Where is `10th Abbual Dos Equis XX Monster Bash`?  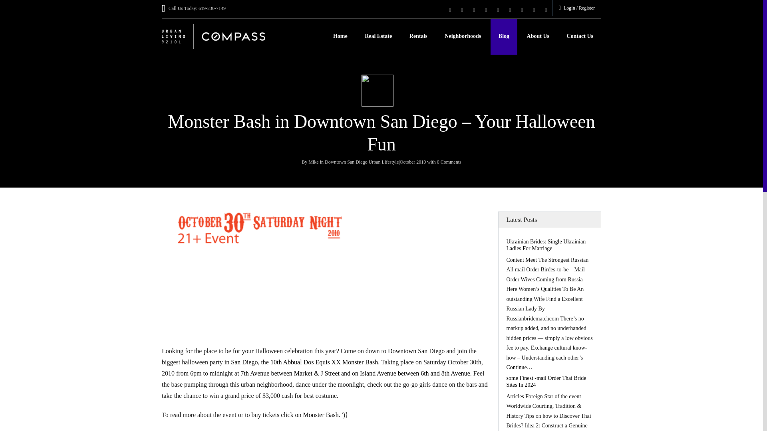
10th Abbual Dos Equis XX Monster Bash is located at coordinates (324, 362).